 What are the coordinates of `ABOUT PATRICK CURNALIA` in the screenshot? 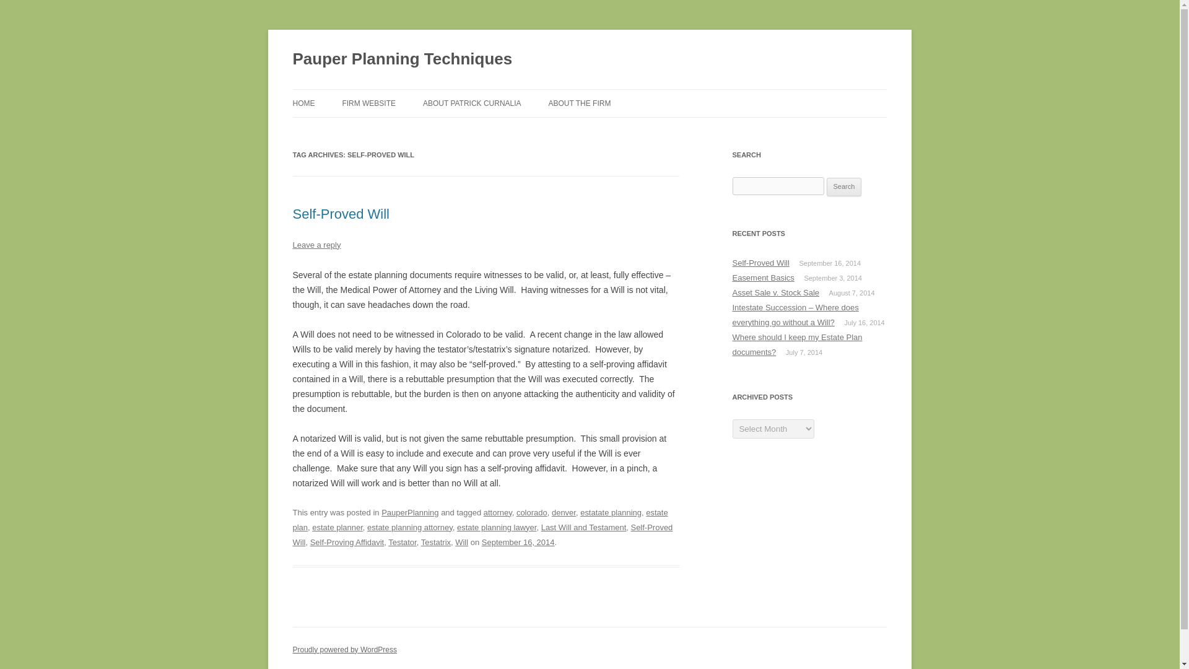 It's located at (472, 103).